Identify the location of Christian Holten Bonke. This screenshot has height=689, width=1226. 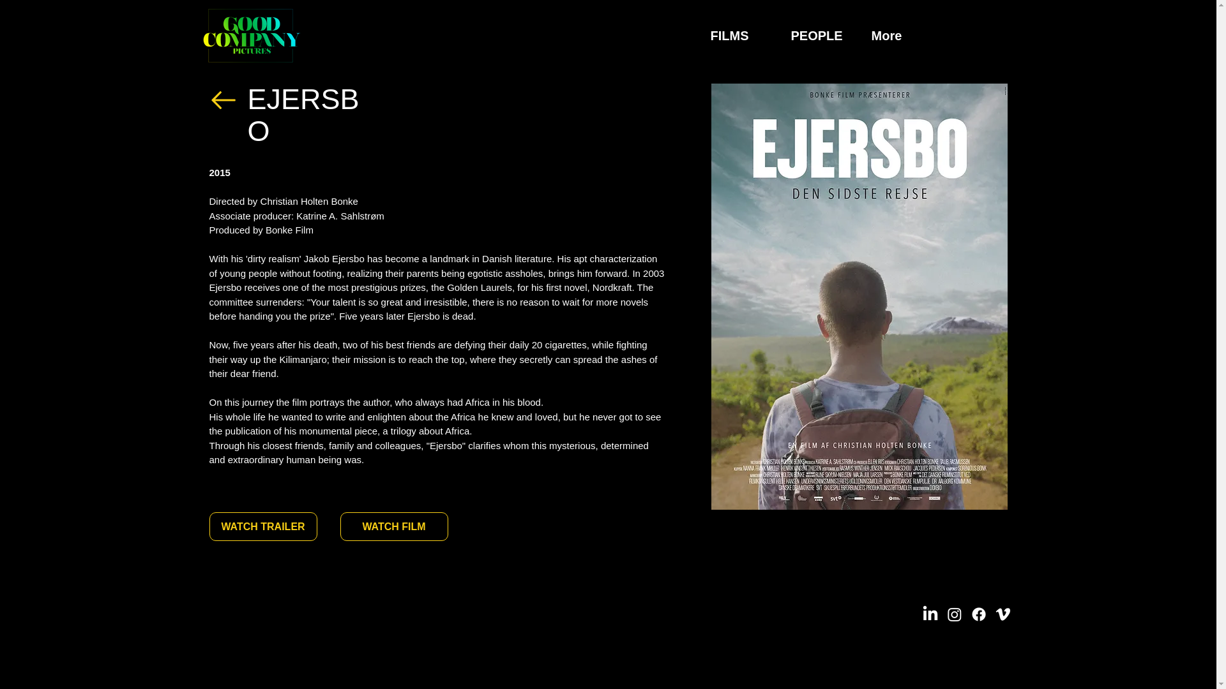
(309, 201).